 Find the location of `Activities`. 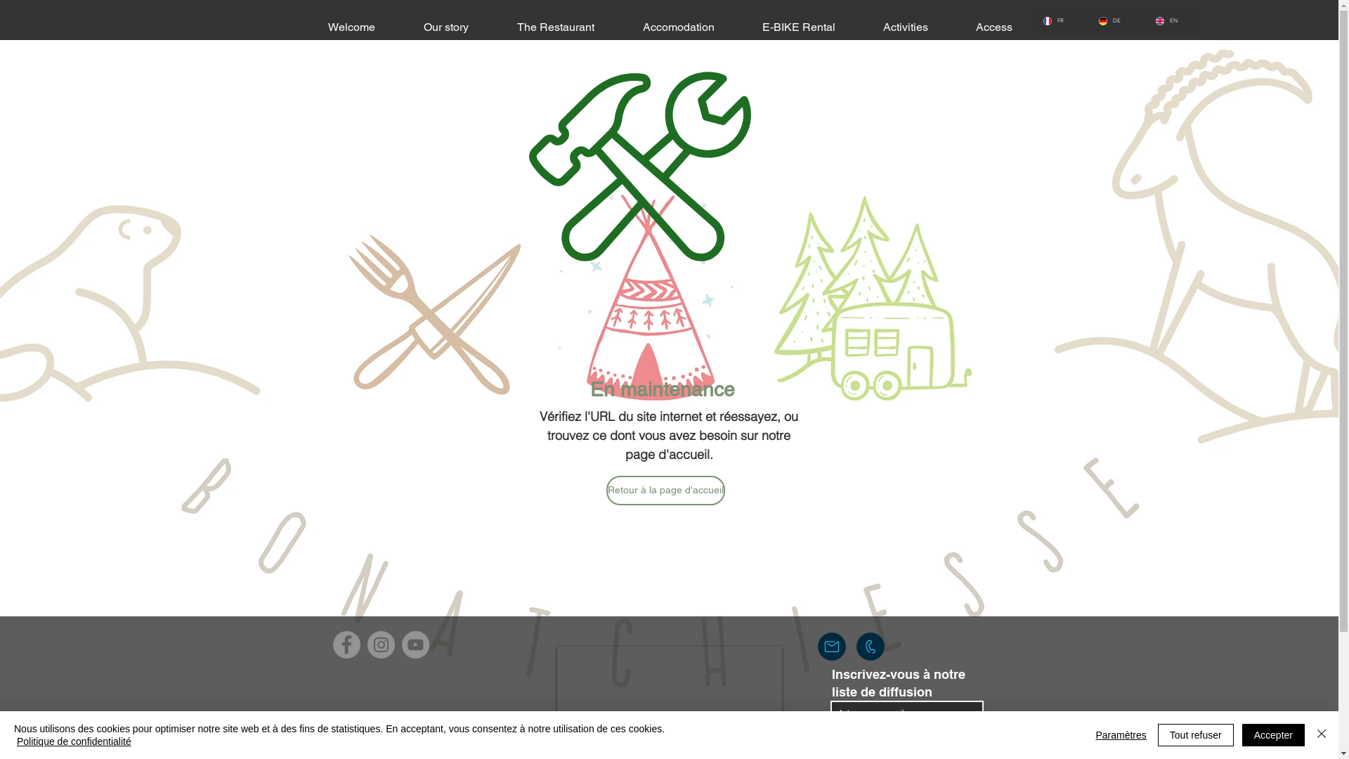

Activities is located at coordinates (905, 27).